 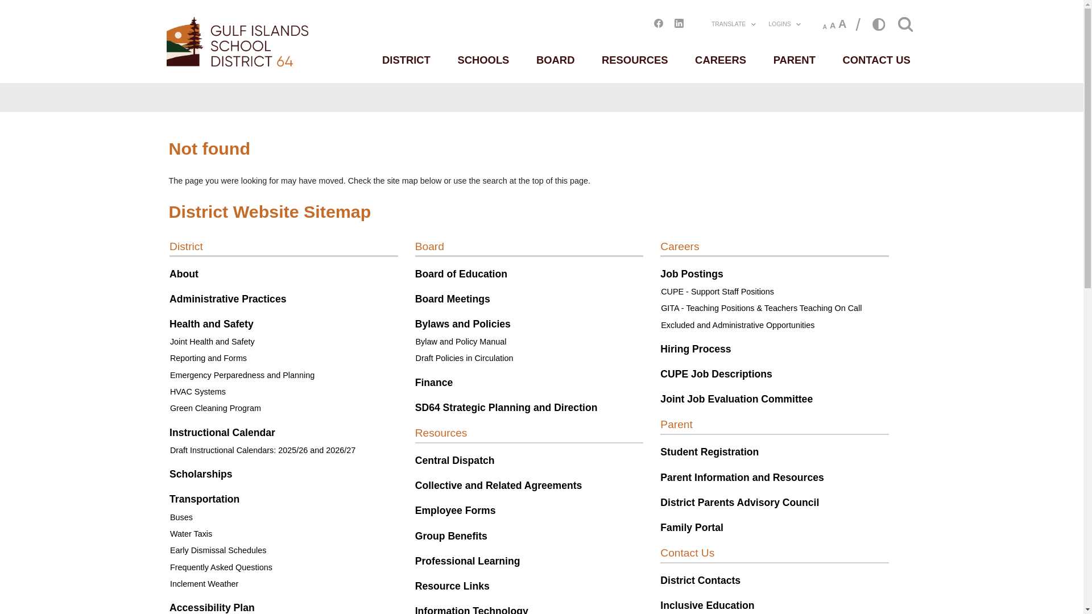 I want to click on BOARD, so click(x=694, y=76).